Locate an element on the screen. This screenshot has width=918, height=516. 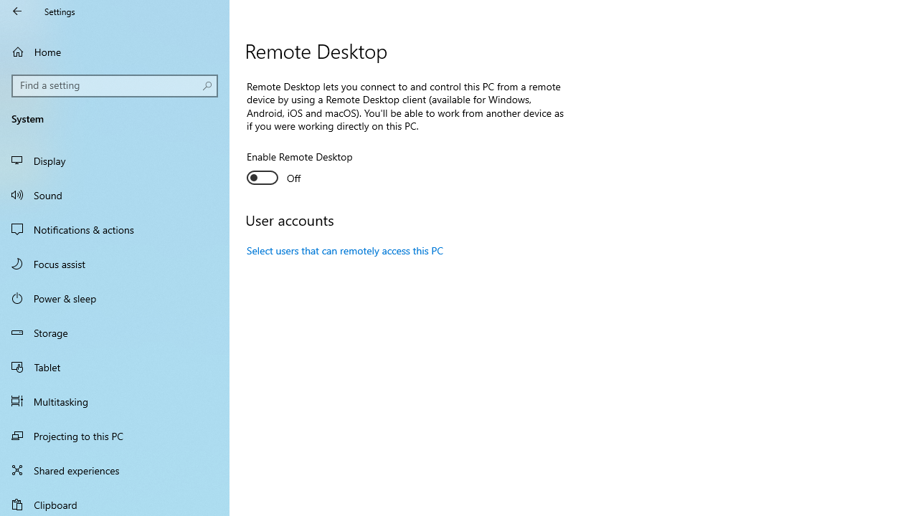
Focus assist is located at coordinates (115, 264).